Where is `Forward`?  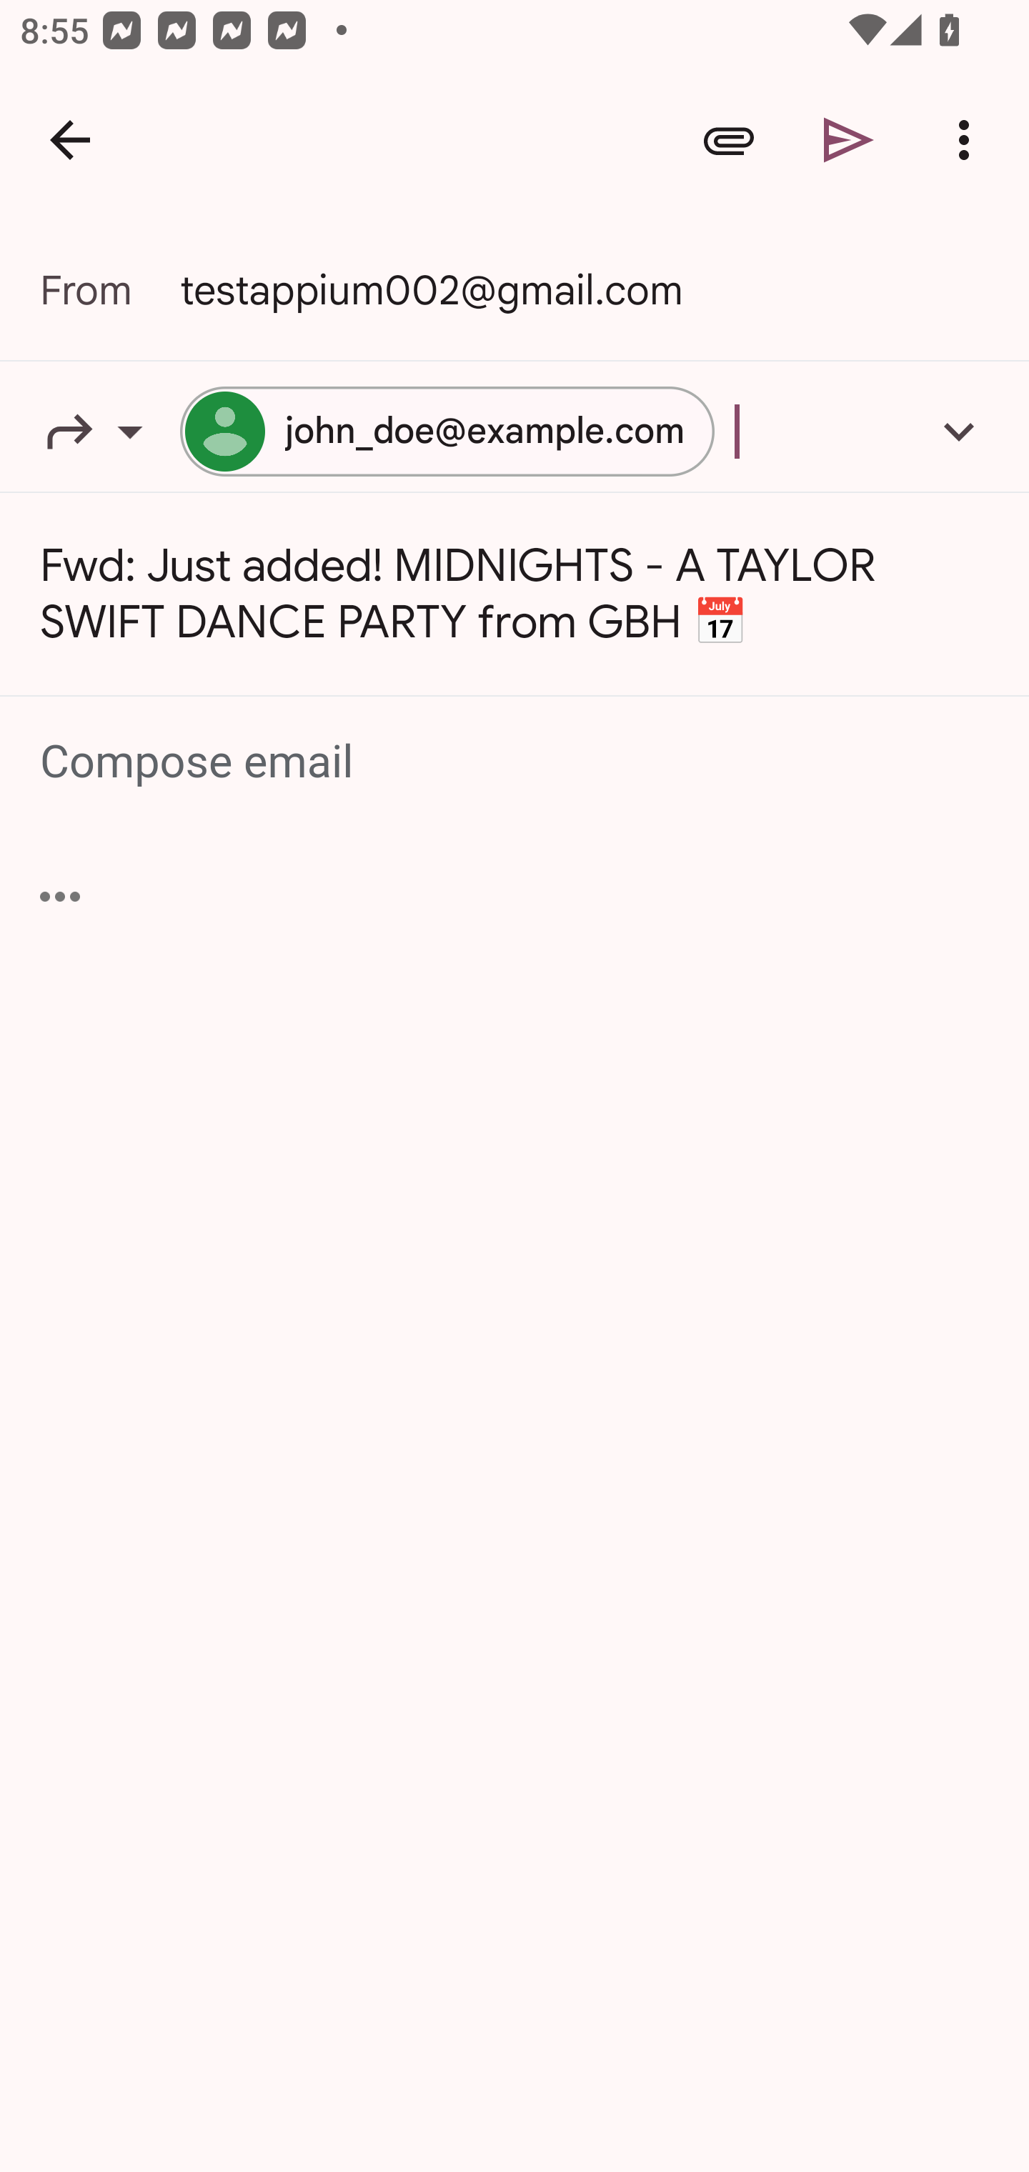 Forward is located at coordinates (110, 431).